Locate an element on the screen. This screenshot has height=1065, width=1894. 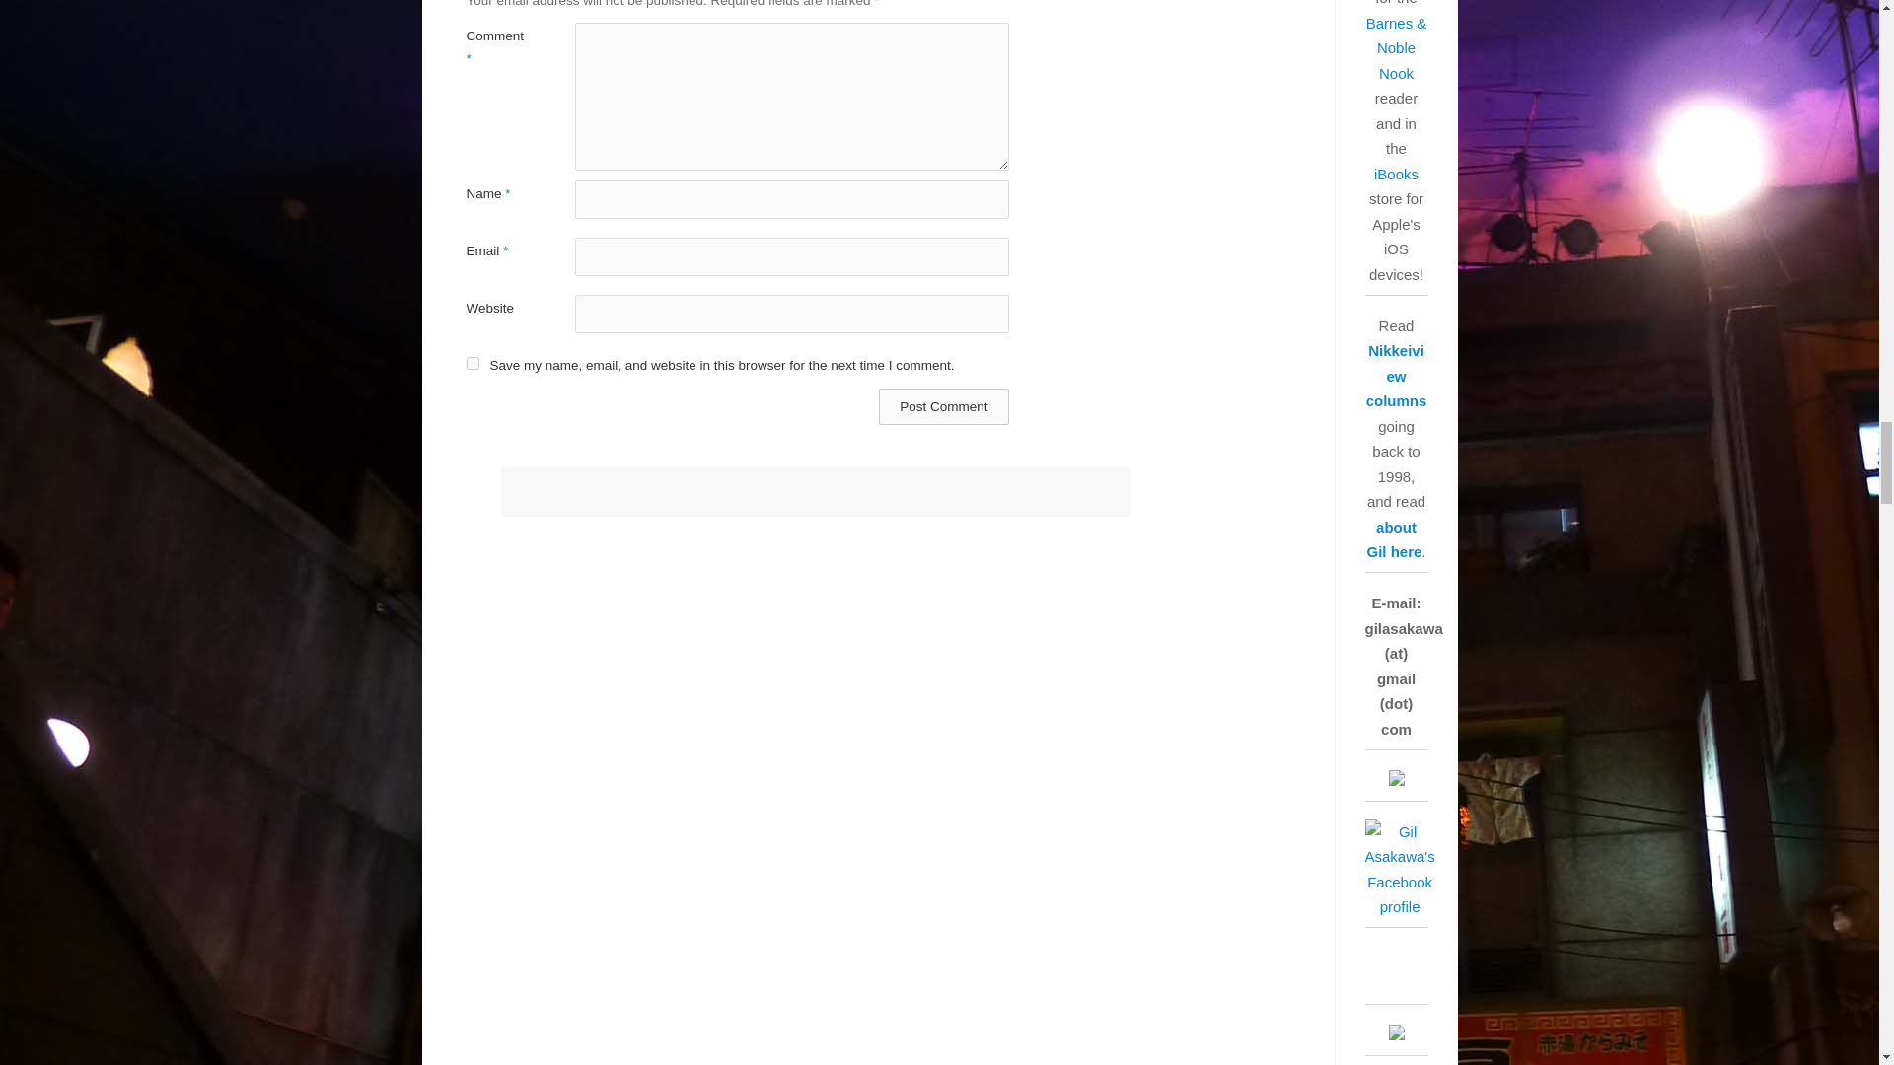
yes is located at coordinates (472, 363).